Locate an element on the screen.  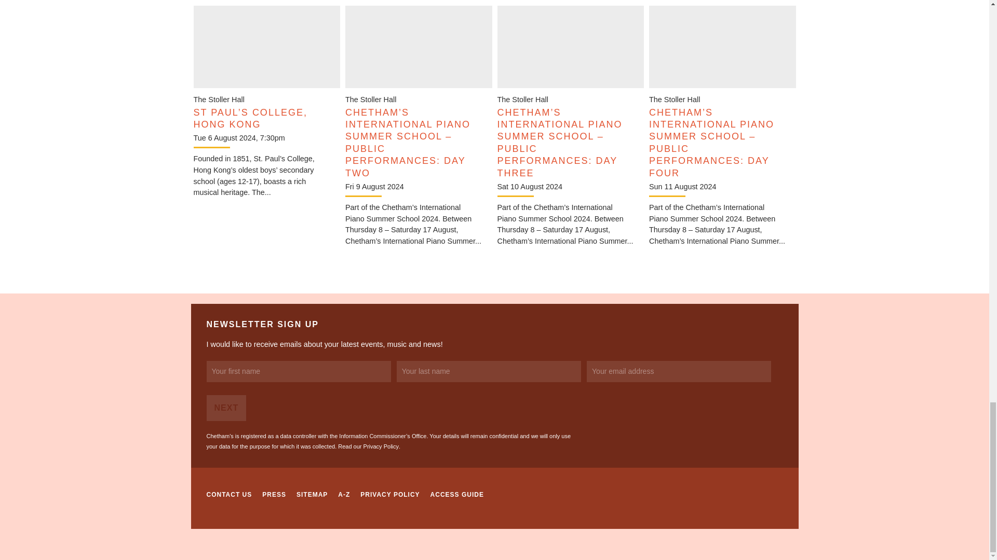
Next is located at coordinates (226, 408).